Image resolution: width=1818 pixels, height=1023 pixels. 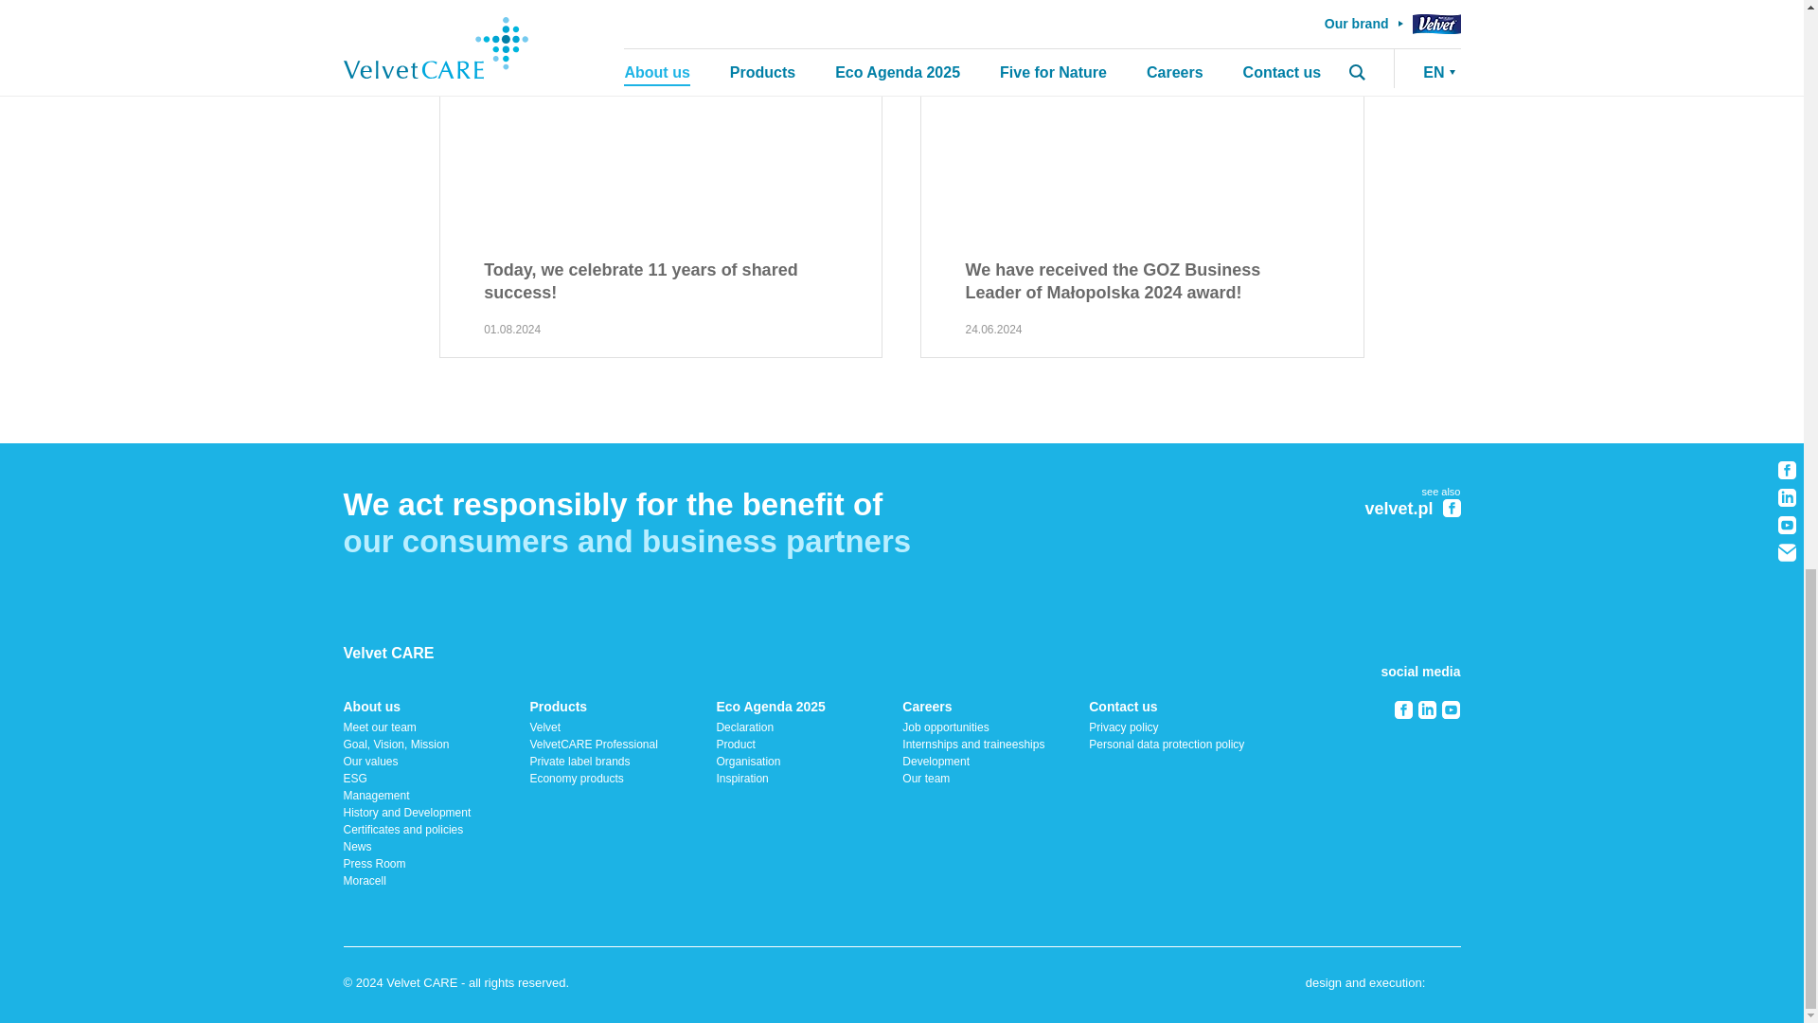 What do you see at coordinates (1451, 709) in the screenshot?
I see `Youtube` at bounding box center [1451, 709].